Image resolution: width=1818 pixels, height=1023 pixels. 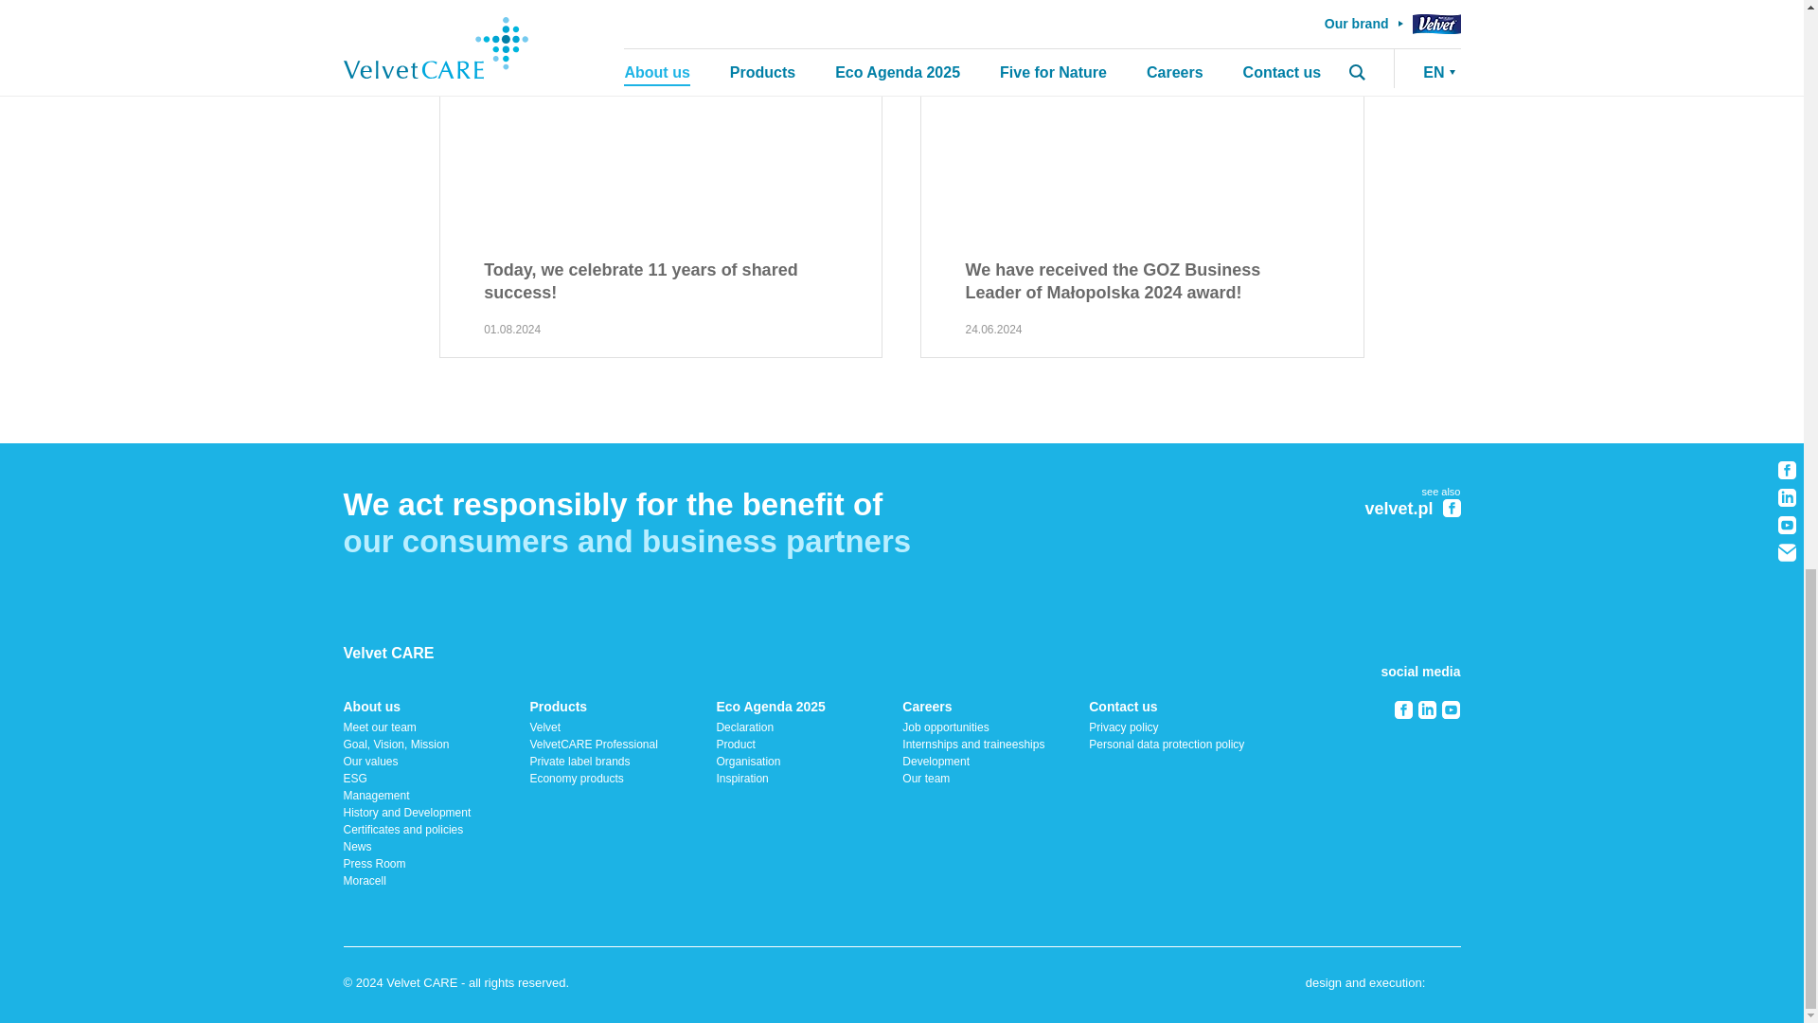 What do you see at coordinates (1451, 709) in the screenshot?
I see `Youtube` at bounding box center [1451, 709].